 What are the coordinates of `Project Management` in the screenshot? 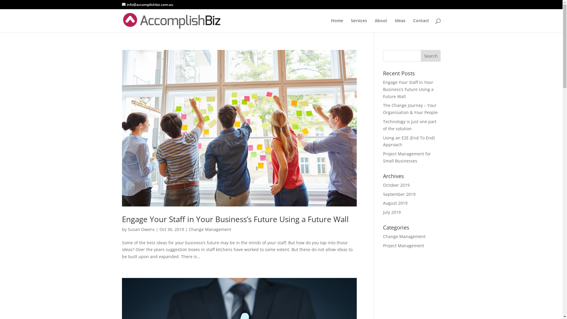 It's located at (403, 246).